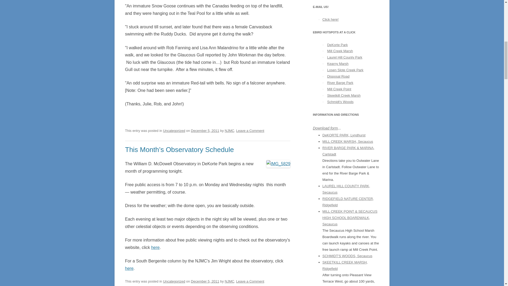  What do you see at coordinates (338, 64) in the screenshot?
I see `Kearny Marsh` at bounding box center [338, 64].